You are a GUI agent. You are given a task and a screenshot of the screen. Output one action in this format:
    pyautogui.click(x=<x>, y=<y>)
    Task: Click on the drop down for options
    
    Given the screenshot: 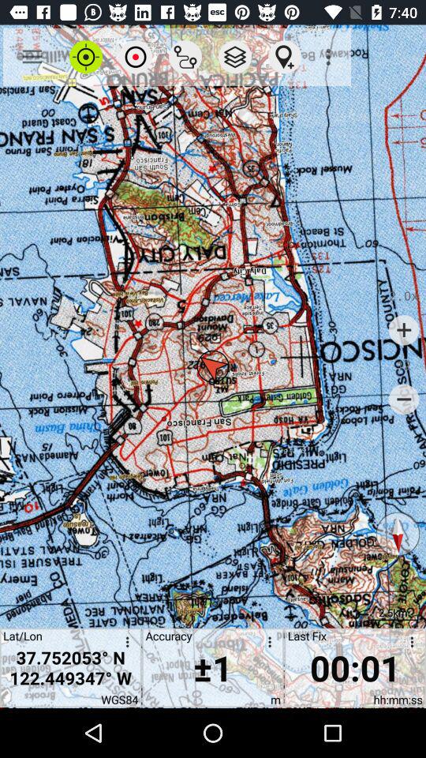 What is the action you would take?
    pyautogui.click(x=409, y=644)
    